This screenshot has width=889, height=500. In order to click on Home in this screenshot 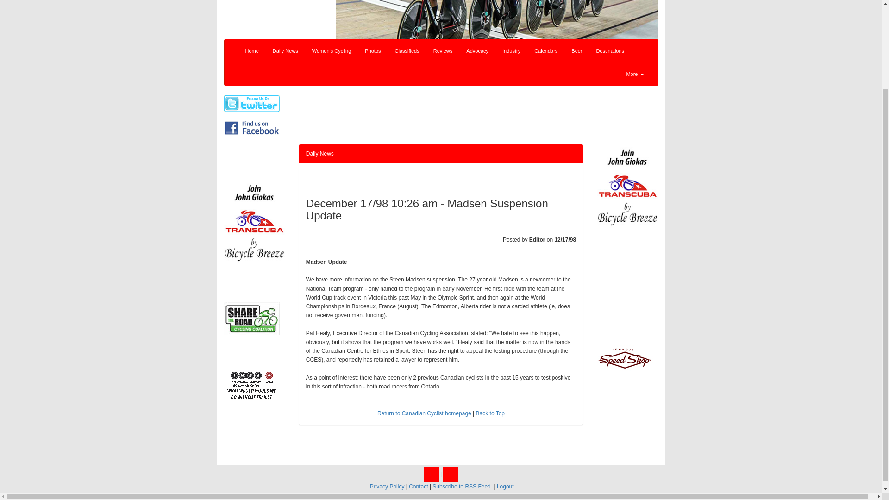, I will do `click(251, 51)`.